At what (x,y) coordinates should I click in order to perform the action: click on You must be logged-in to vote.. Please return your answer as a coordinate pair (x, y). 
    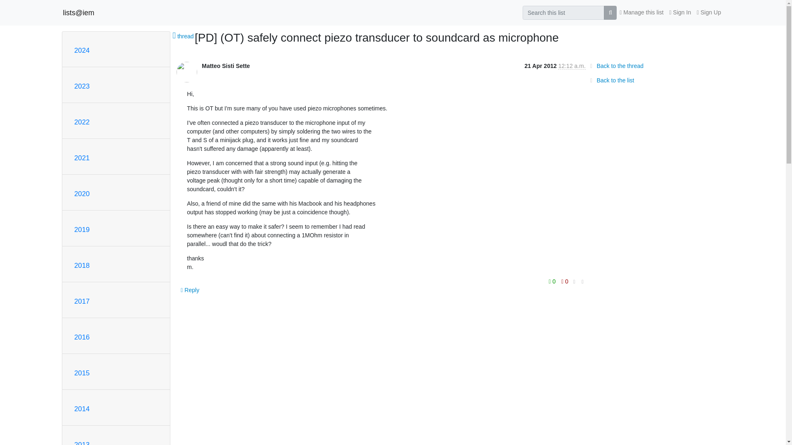
    Looking at the image, I should click on (553, 281).